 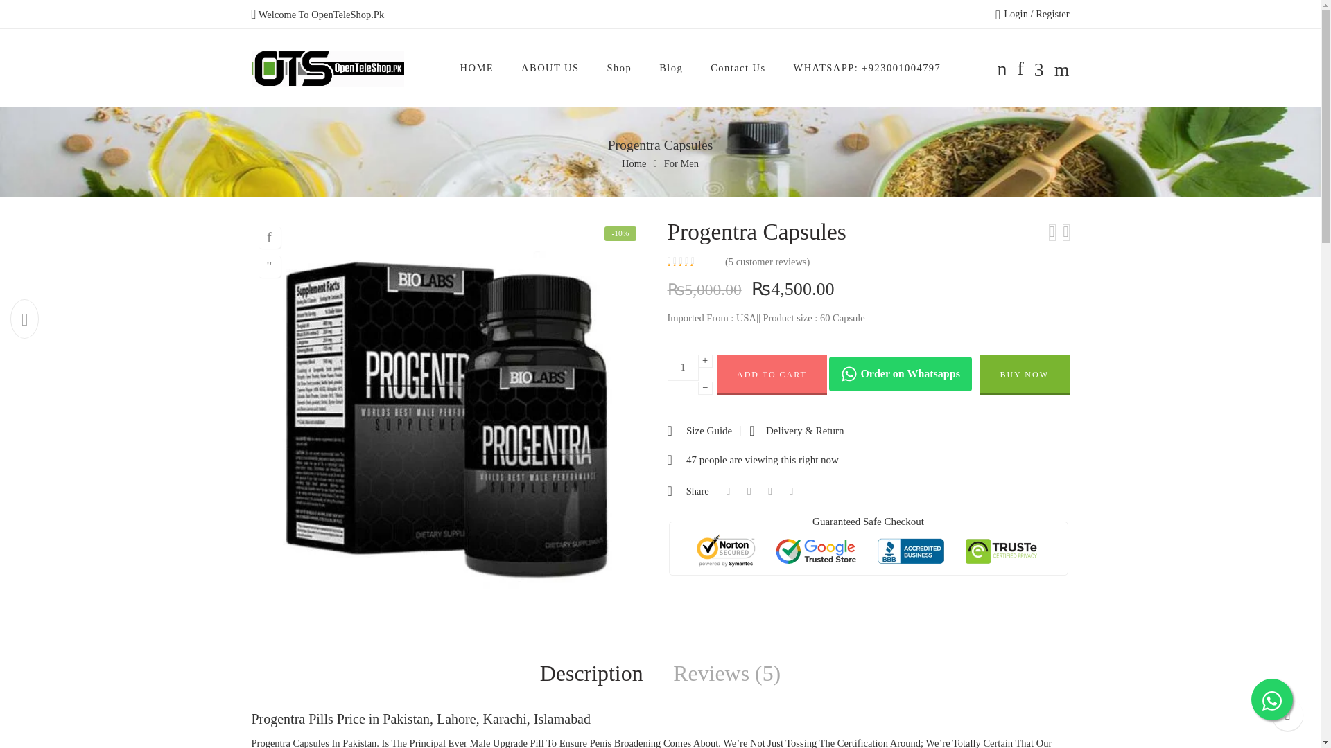 What do you see at coordinates (681, 163) in the screenshot?
I see `For Men` at bounding box center [681, 163].